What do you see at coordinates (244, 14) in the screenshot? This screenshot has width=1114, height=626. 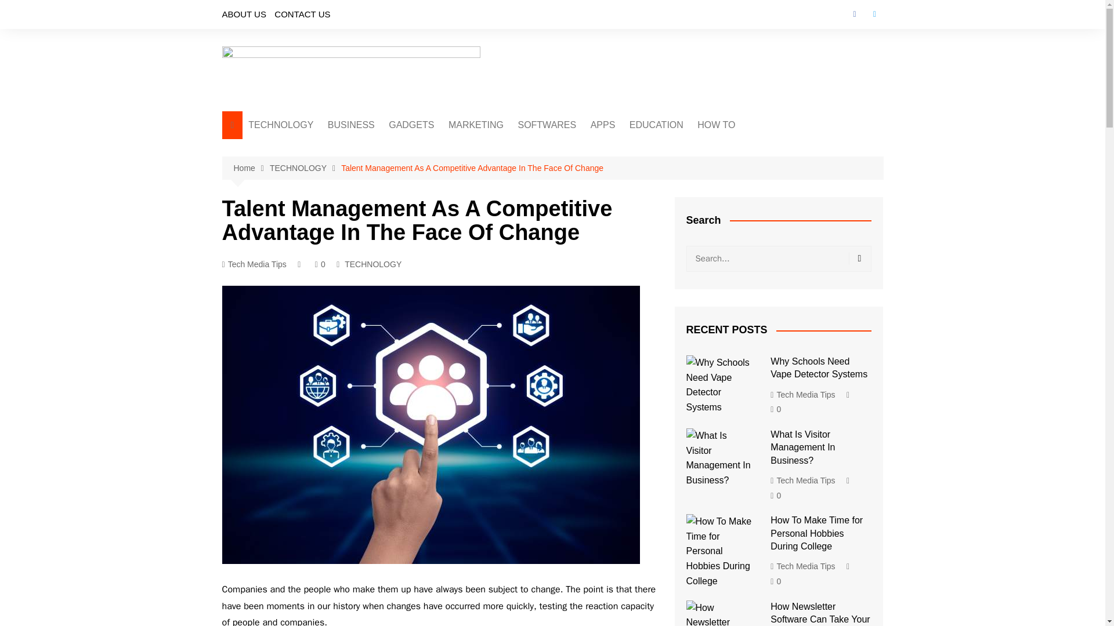 I see `ABOUT US` at bounding box center [244, 14].